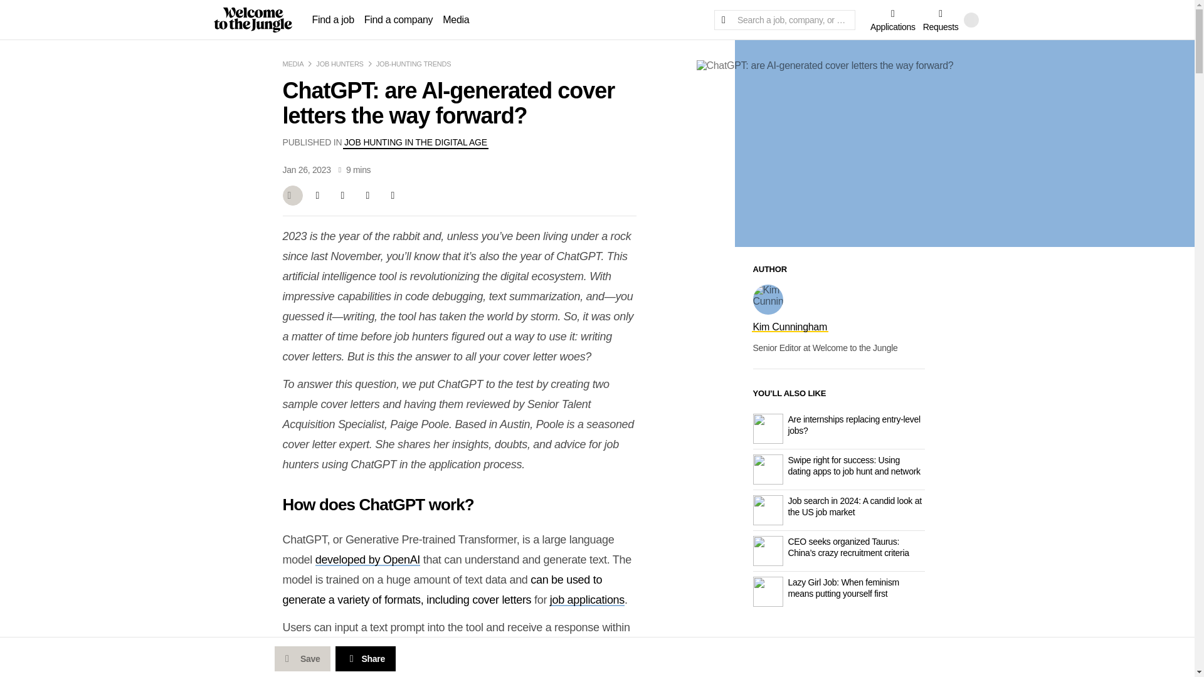 The height and width of the screenshot is (677, 1204). Describe the element at coordinates (587, 599) in the screenshot. I see `job applications` at that location.